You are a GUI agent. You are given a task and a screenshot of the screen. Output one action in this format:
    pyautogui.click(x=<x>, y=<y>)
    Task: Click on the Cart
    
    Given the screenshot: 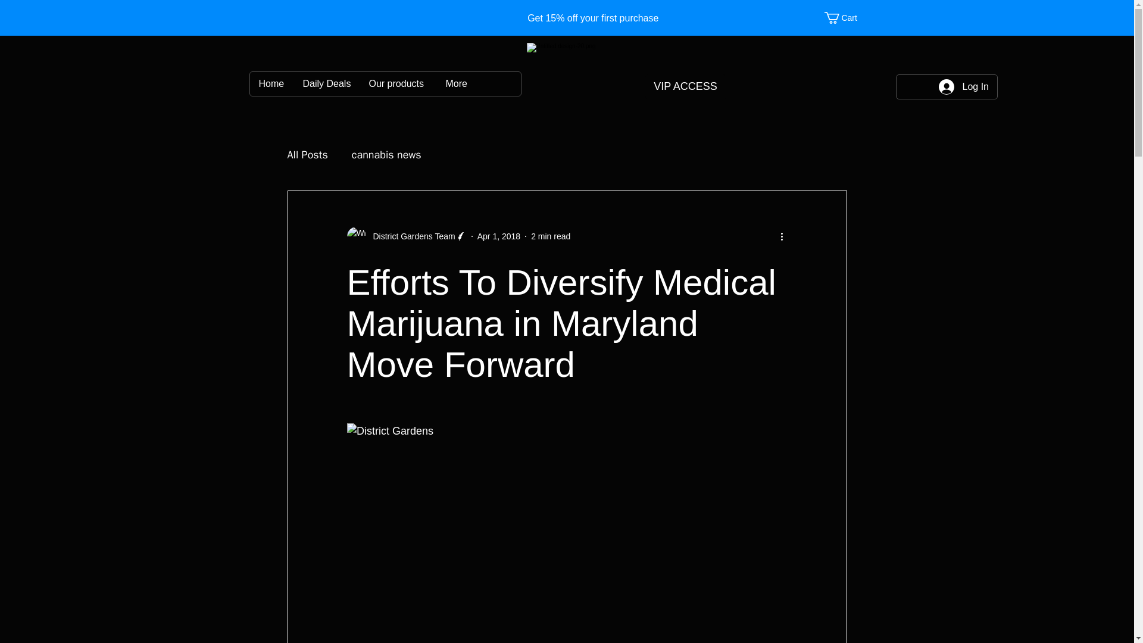 What is the action you would take?
    pyautogui.click(x=847, y=18)
    